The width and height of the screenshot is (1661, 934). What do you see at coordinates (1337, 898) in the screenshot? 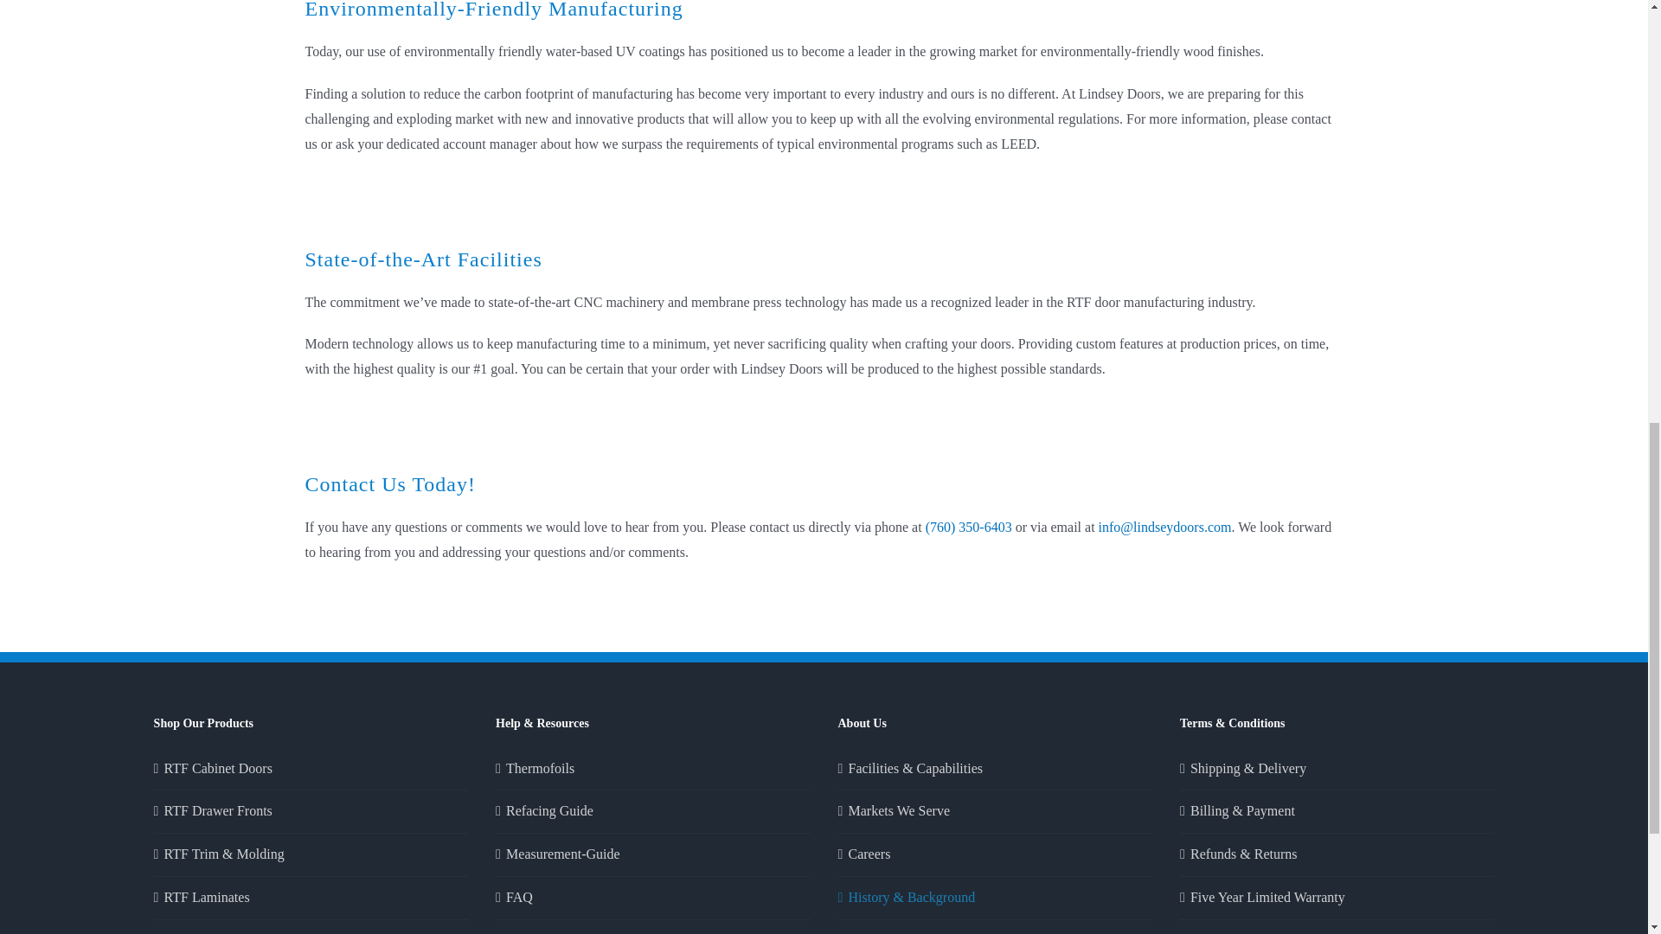
I see `Five Year Limited Warranty` at bounding box center [1337, 898].